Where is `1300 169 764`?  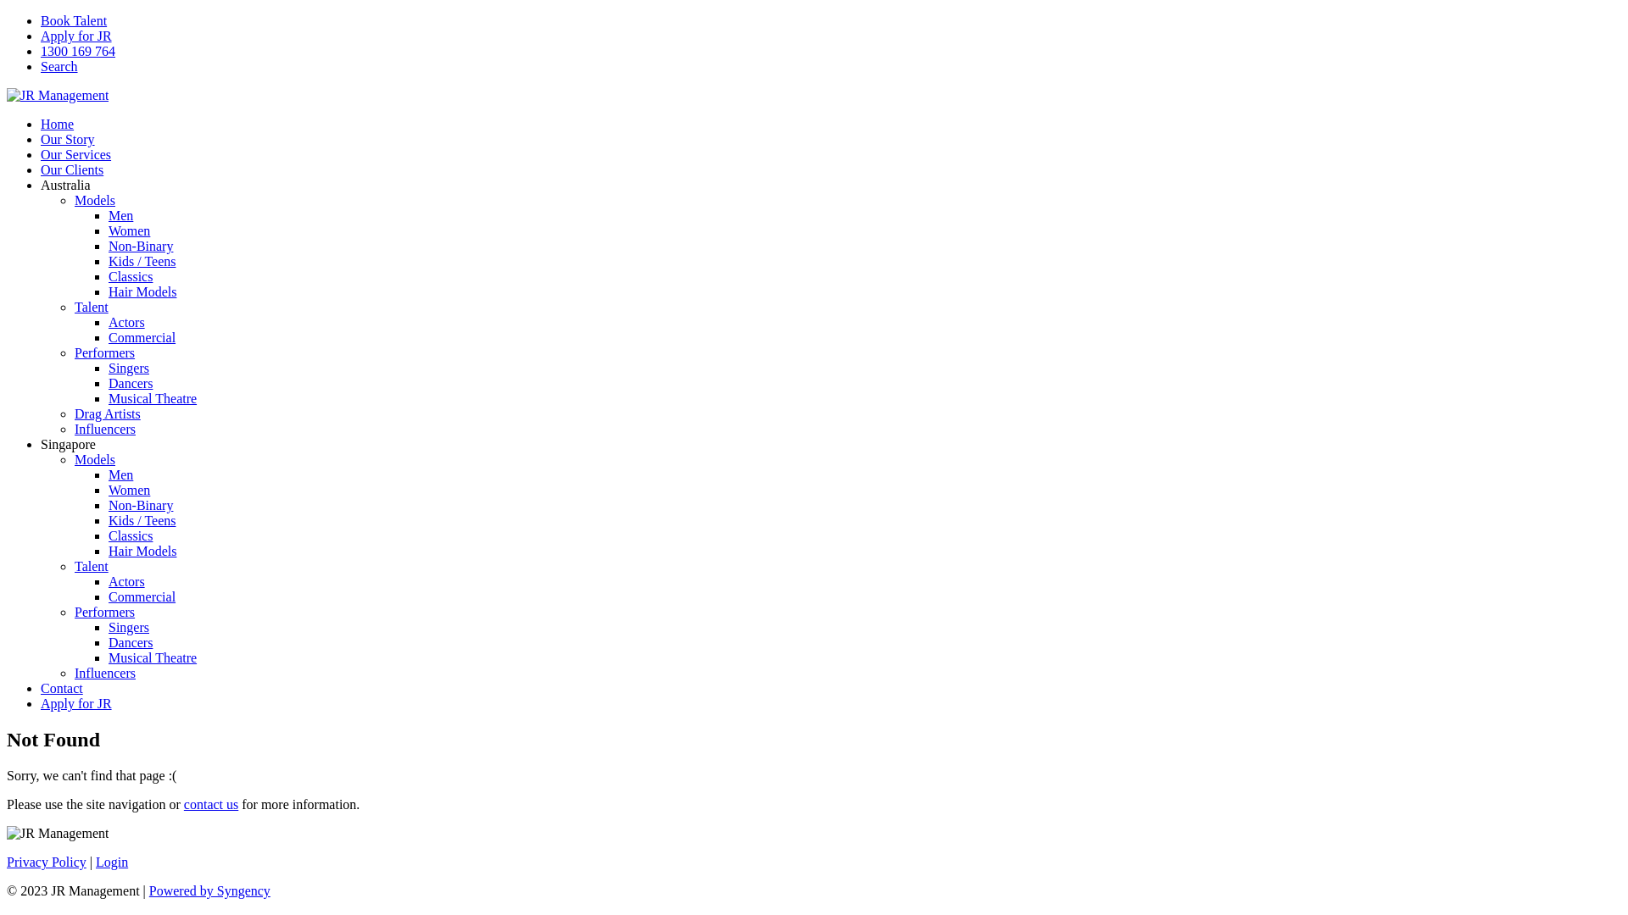 1300 169 764 is located at coordinates (78, 51).